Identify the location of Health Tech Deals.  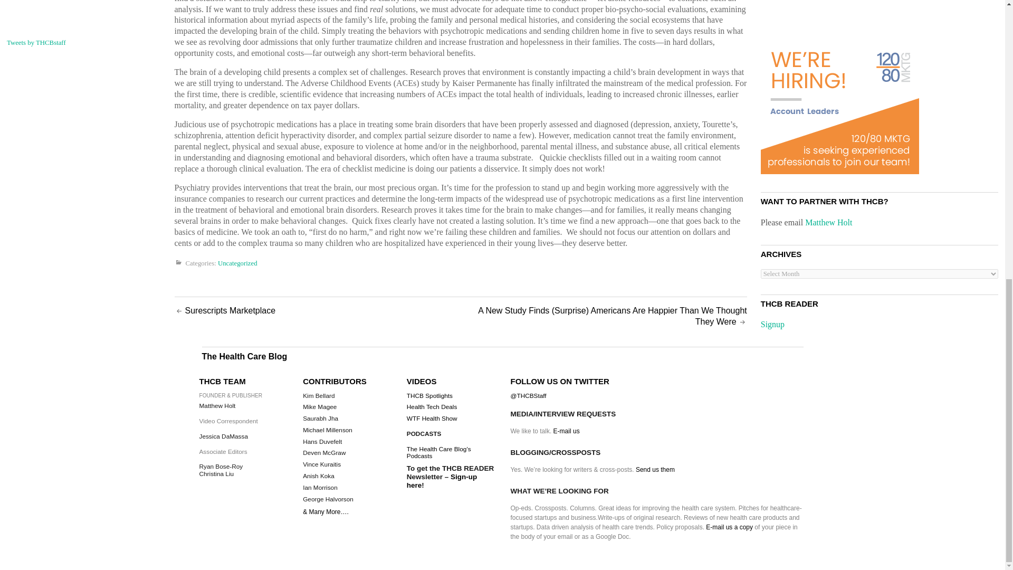
(432, 406).